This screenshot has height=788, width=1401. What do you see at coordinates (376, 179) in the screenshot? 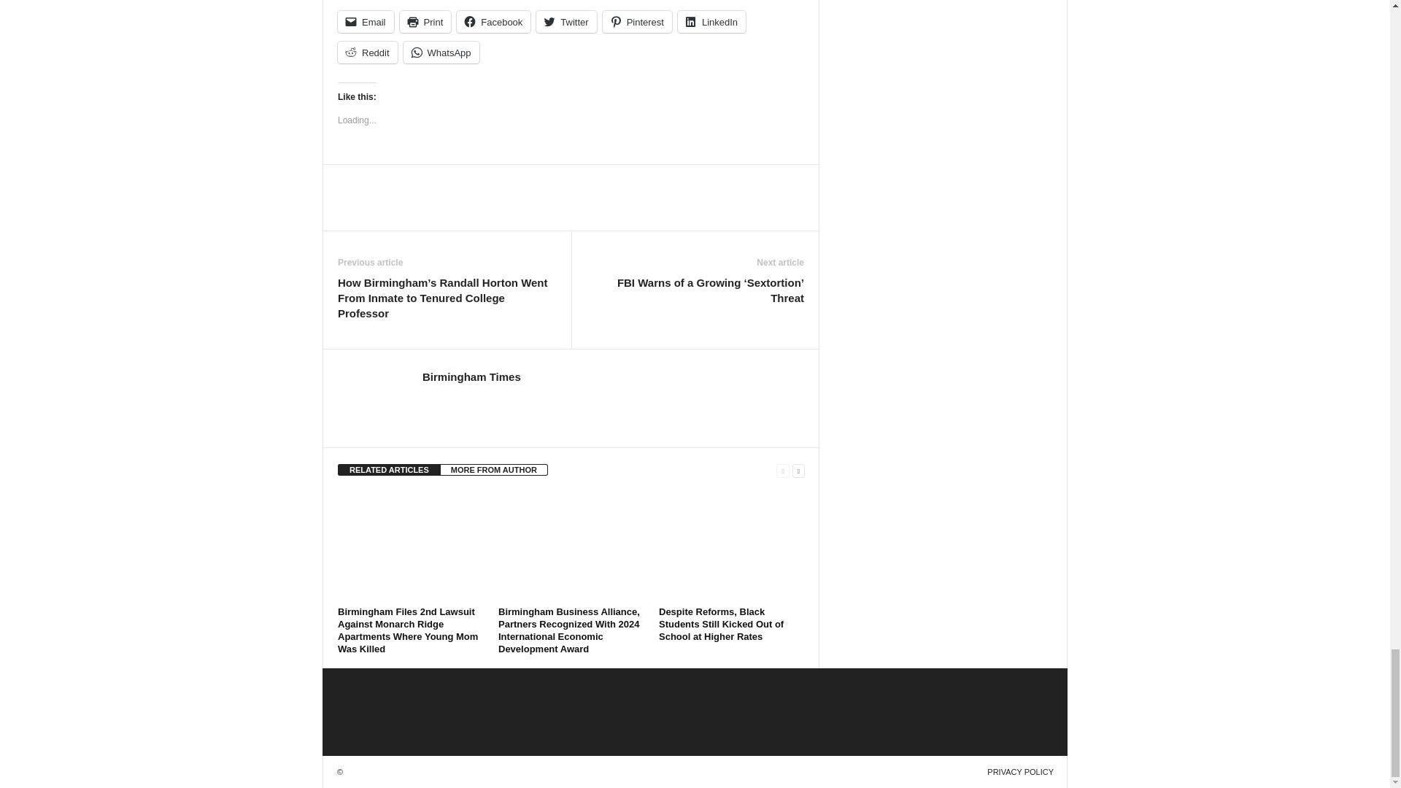
I see `bottomFacebookLike` at bounding box center [376, 179].